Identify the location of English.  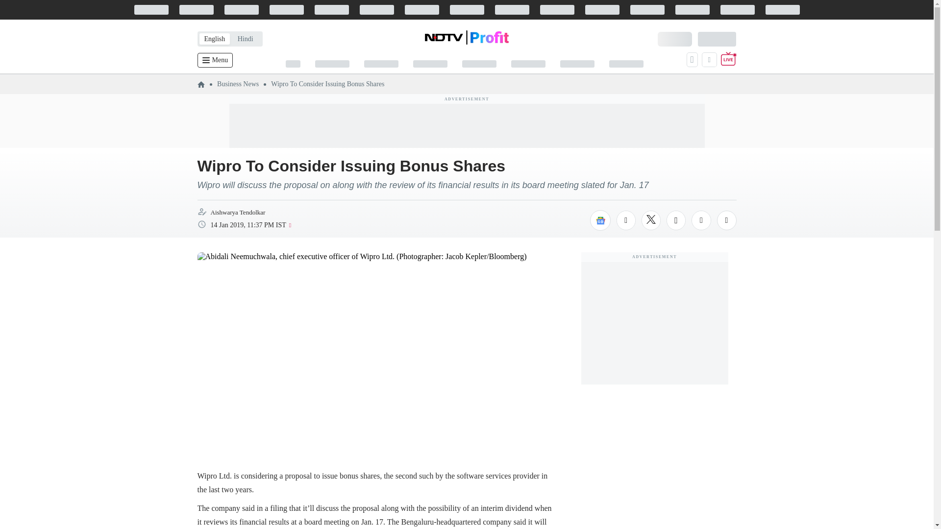
(214, 39).